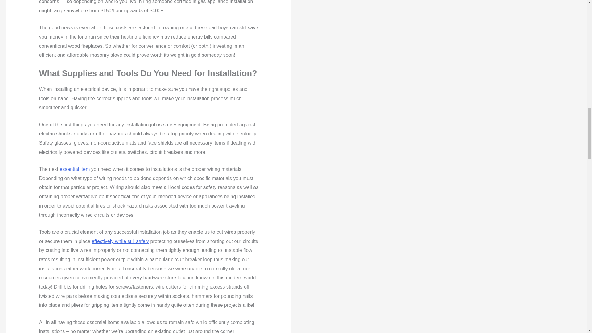 The image size is (592, 333). Describe the element at coordinates (75, 169) in the screenshot. I see `essential item` at that location.